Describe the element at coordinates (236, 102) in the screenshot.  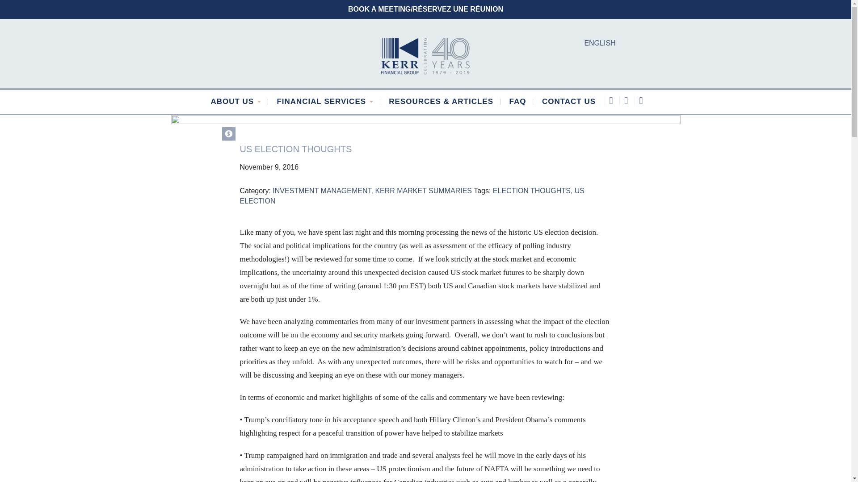
I see `ABOUT US` at that location.